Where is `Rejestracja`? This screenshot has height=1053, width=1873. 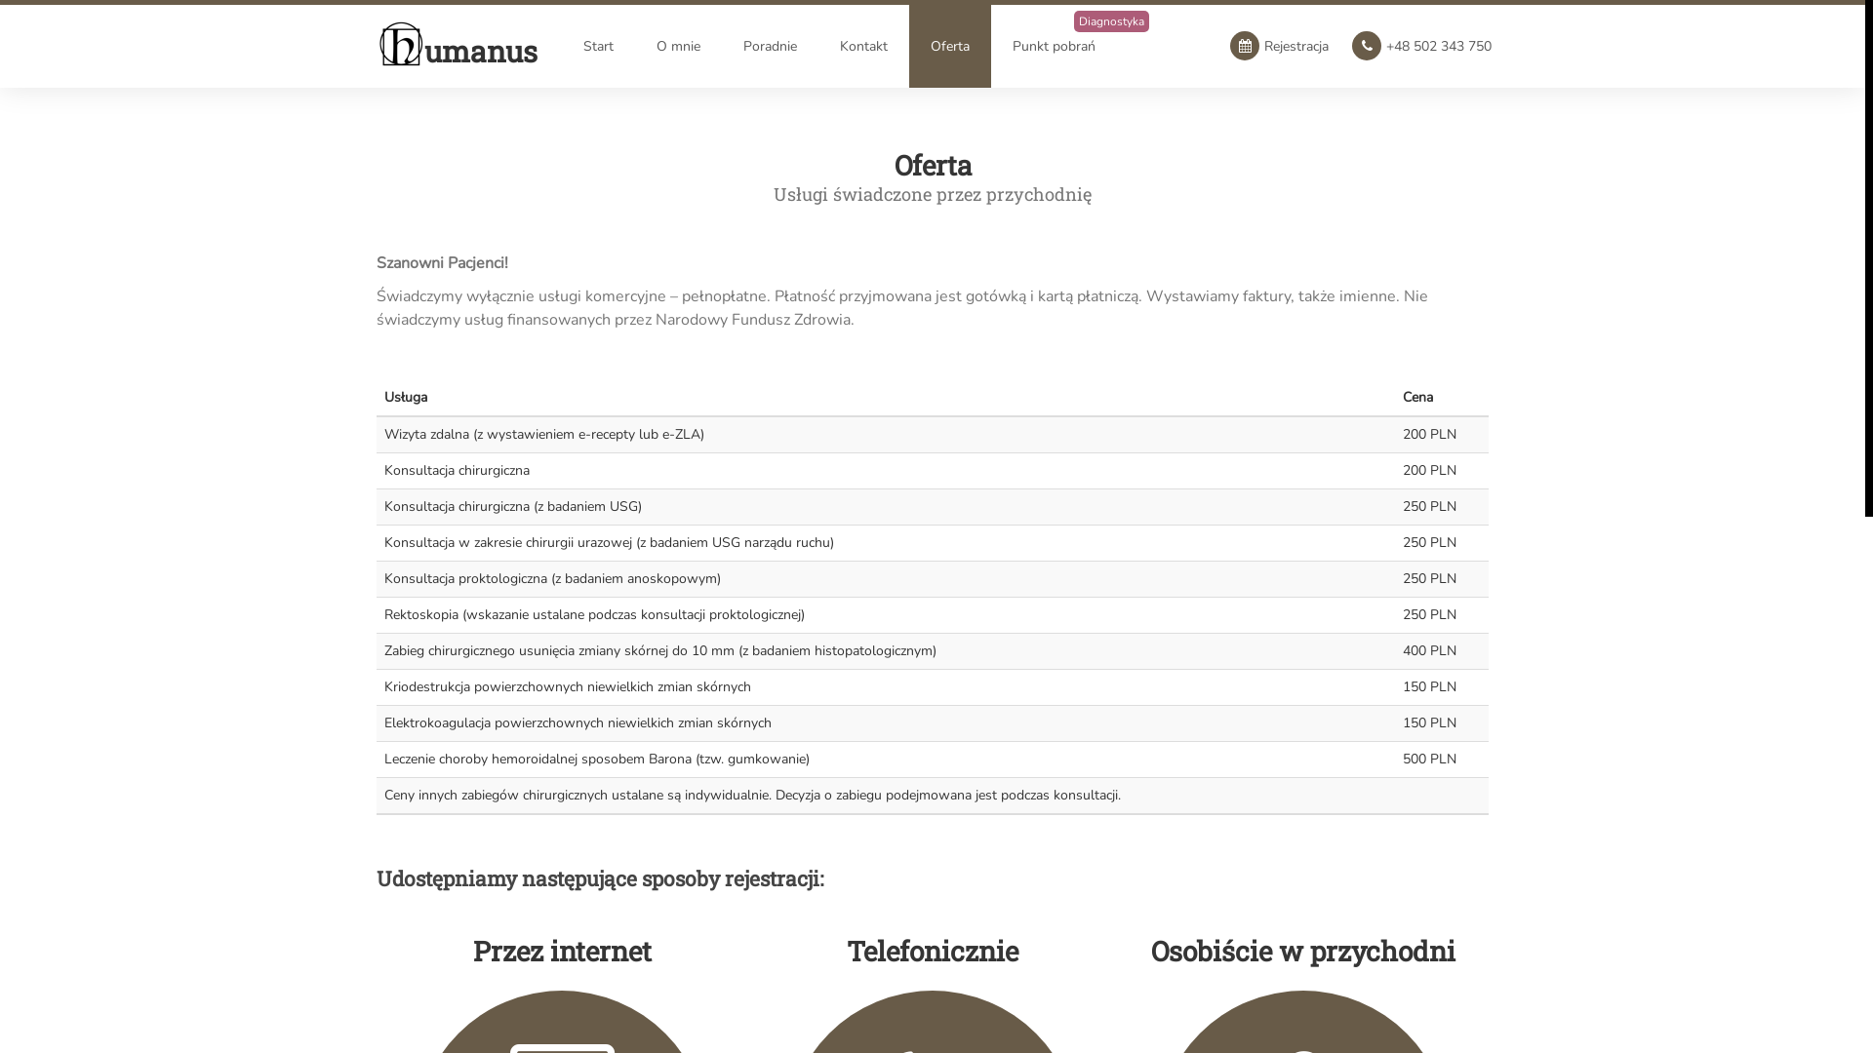
Rejestracja is located at coordinates (1280, 47).